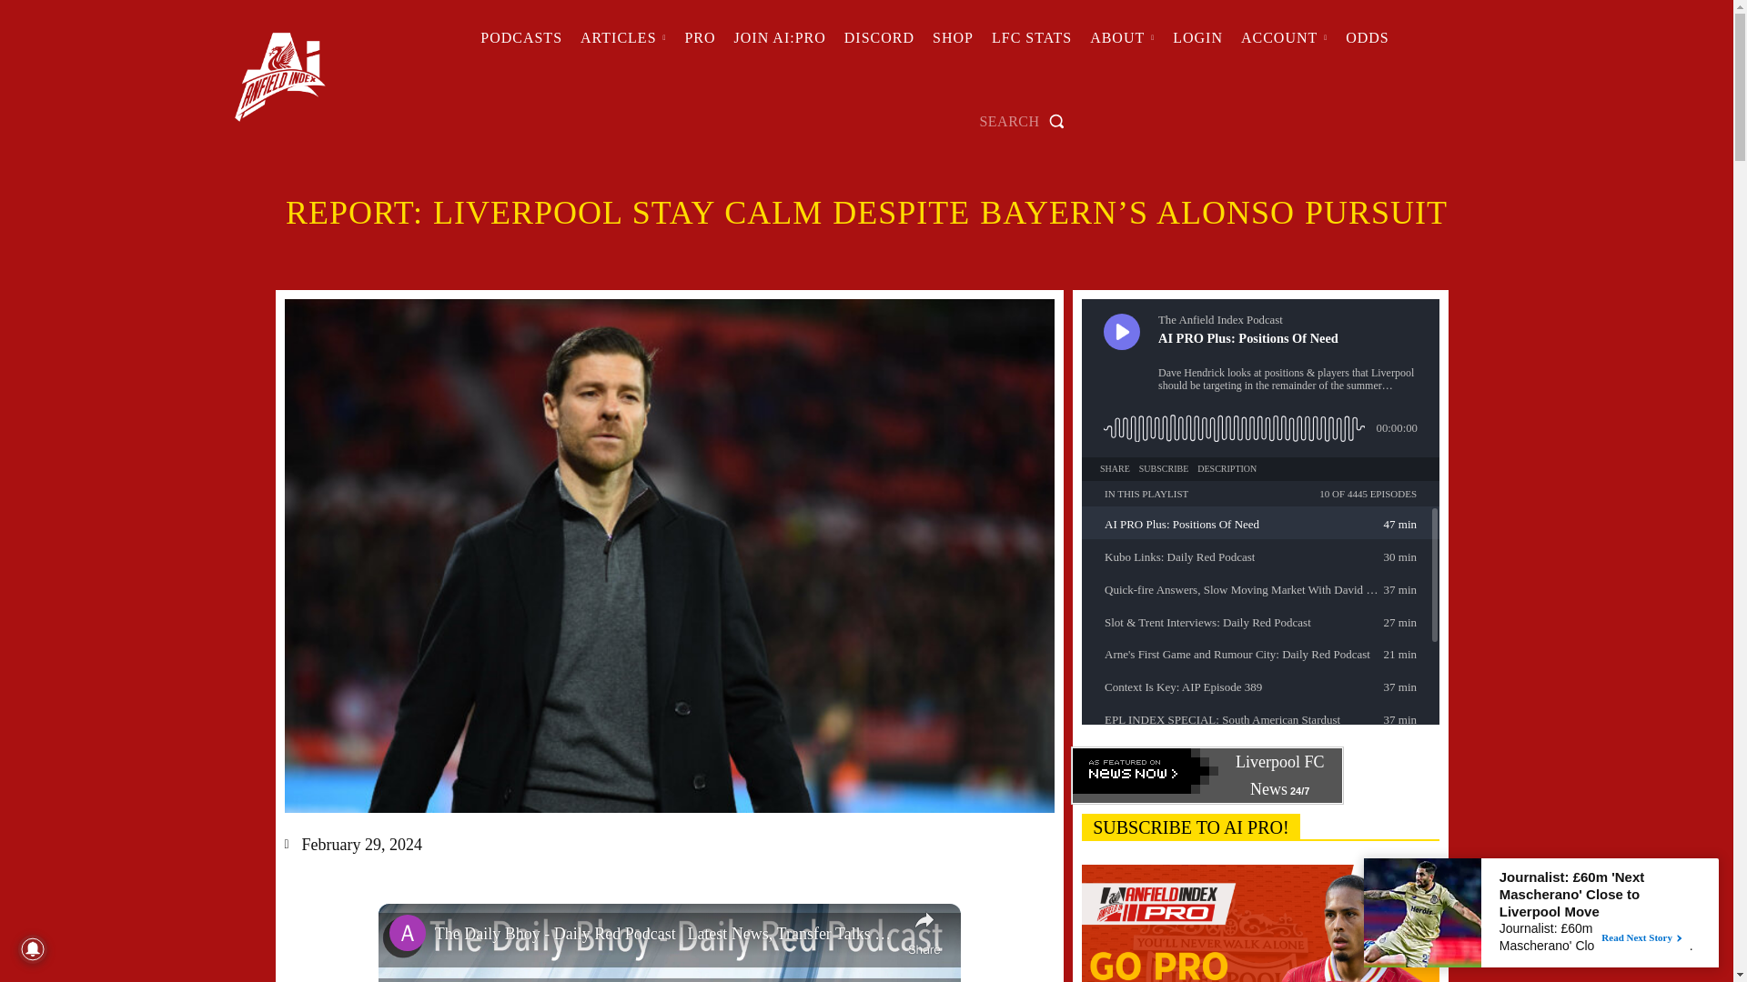 The image size is (1747, 982). Describe the element at coordinates (622, 38) in the screenshot. I see `ARTICLES` at that location.